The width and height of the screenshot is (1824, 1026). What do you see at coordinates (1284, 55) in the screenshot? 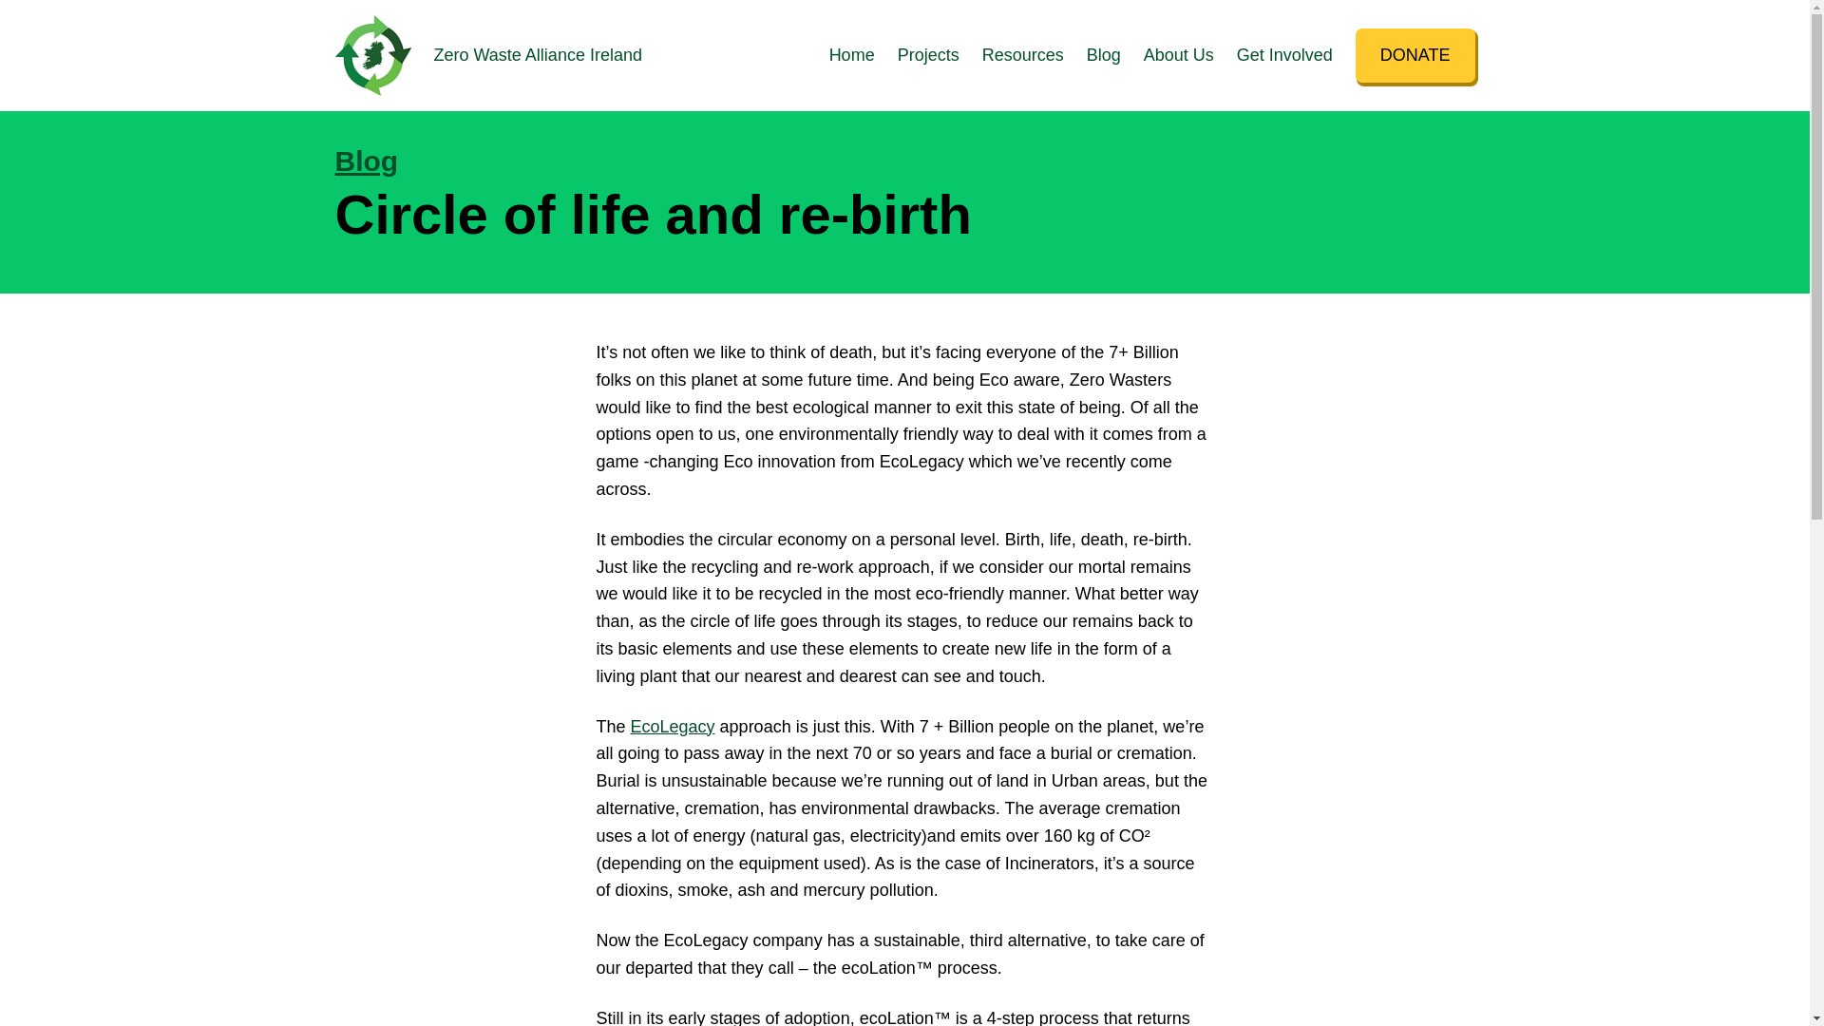
I see `Get Involved` at bounding box center [1284, 55].